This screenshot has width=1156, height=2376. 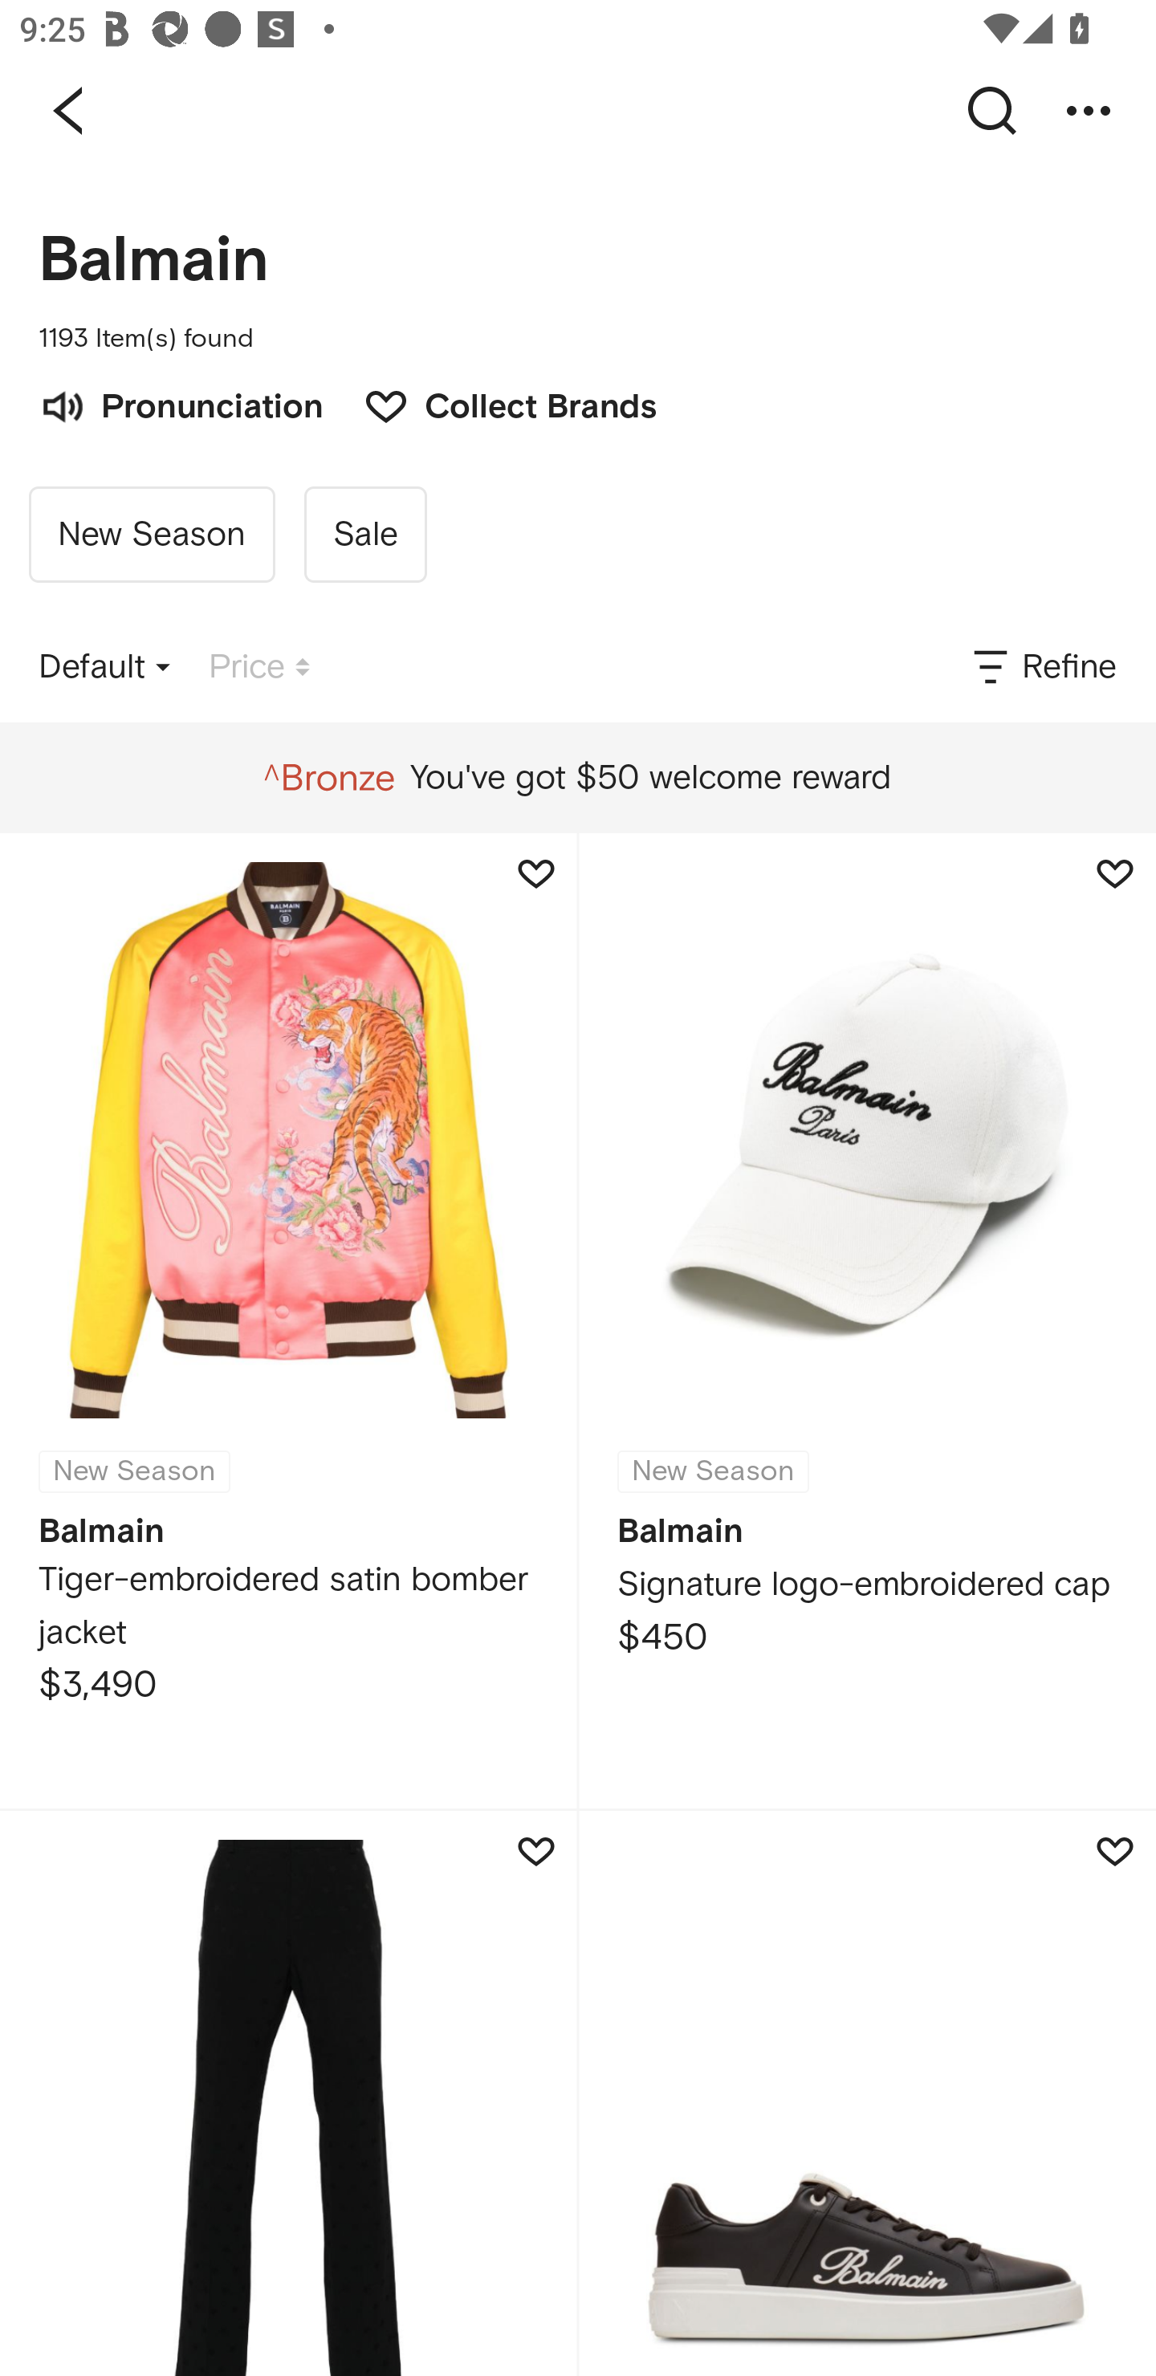 I want to click on Collect Brands, so click(x=496, y=404).